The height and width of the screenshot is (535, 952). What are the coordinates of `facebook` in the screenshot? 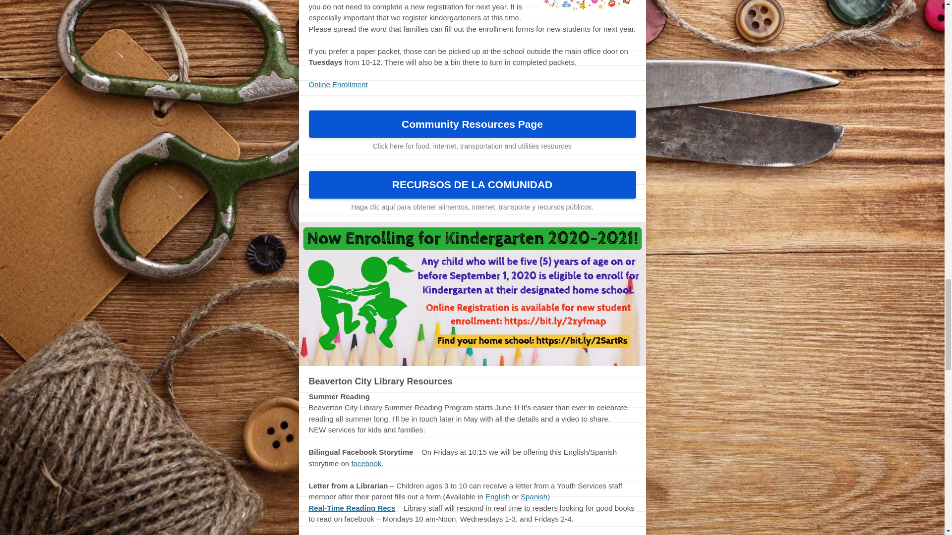 It's located at (366, 463).